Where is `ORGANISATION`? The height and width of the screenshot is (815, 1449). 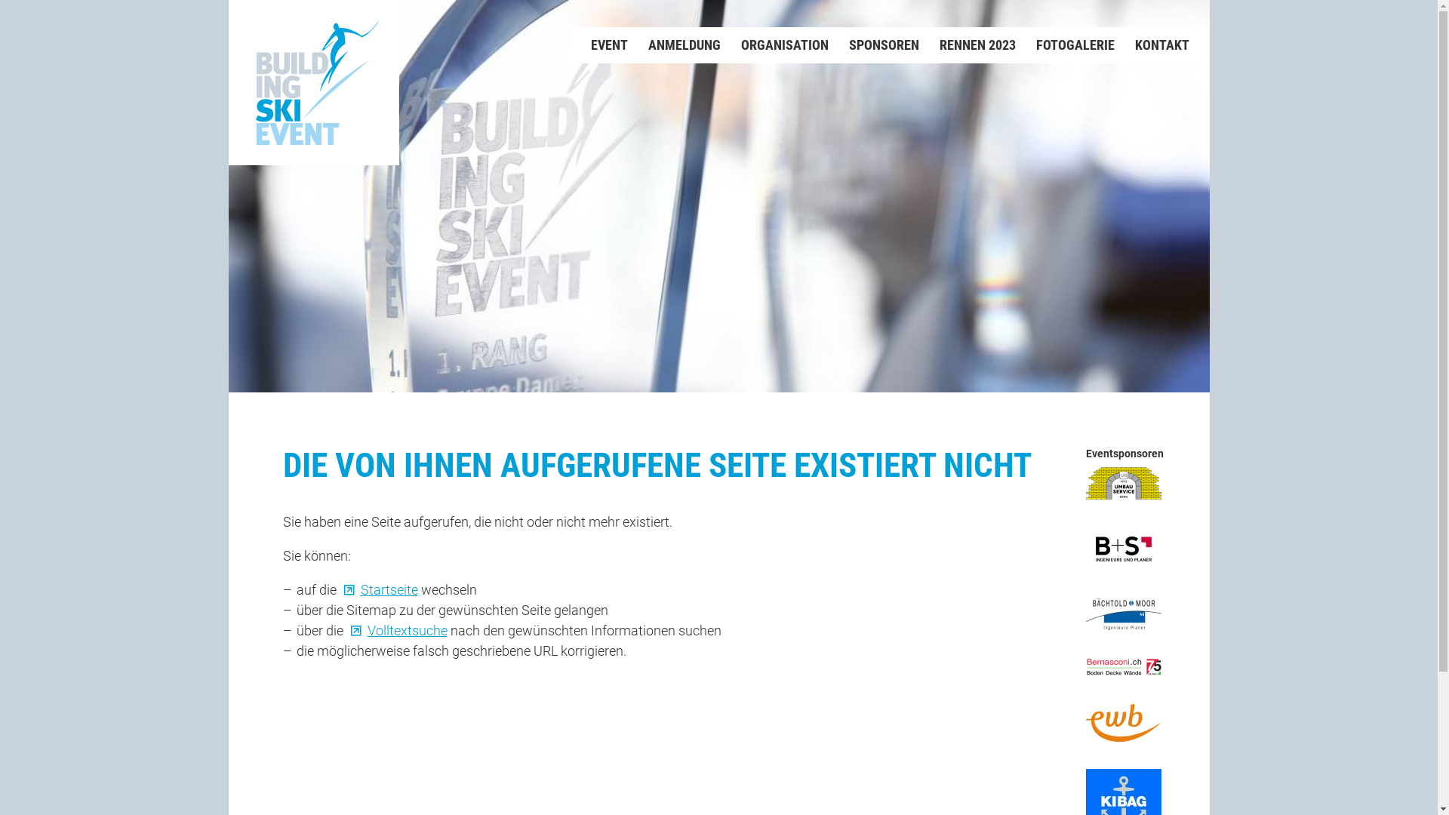
ORGANISATION is located at coordinates (774, 45).